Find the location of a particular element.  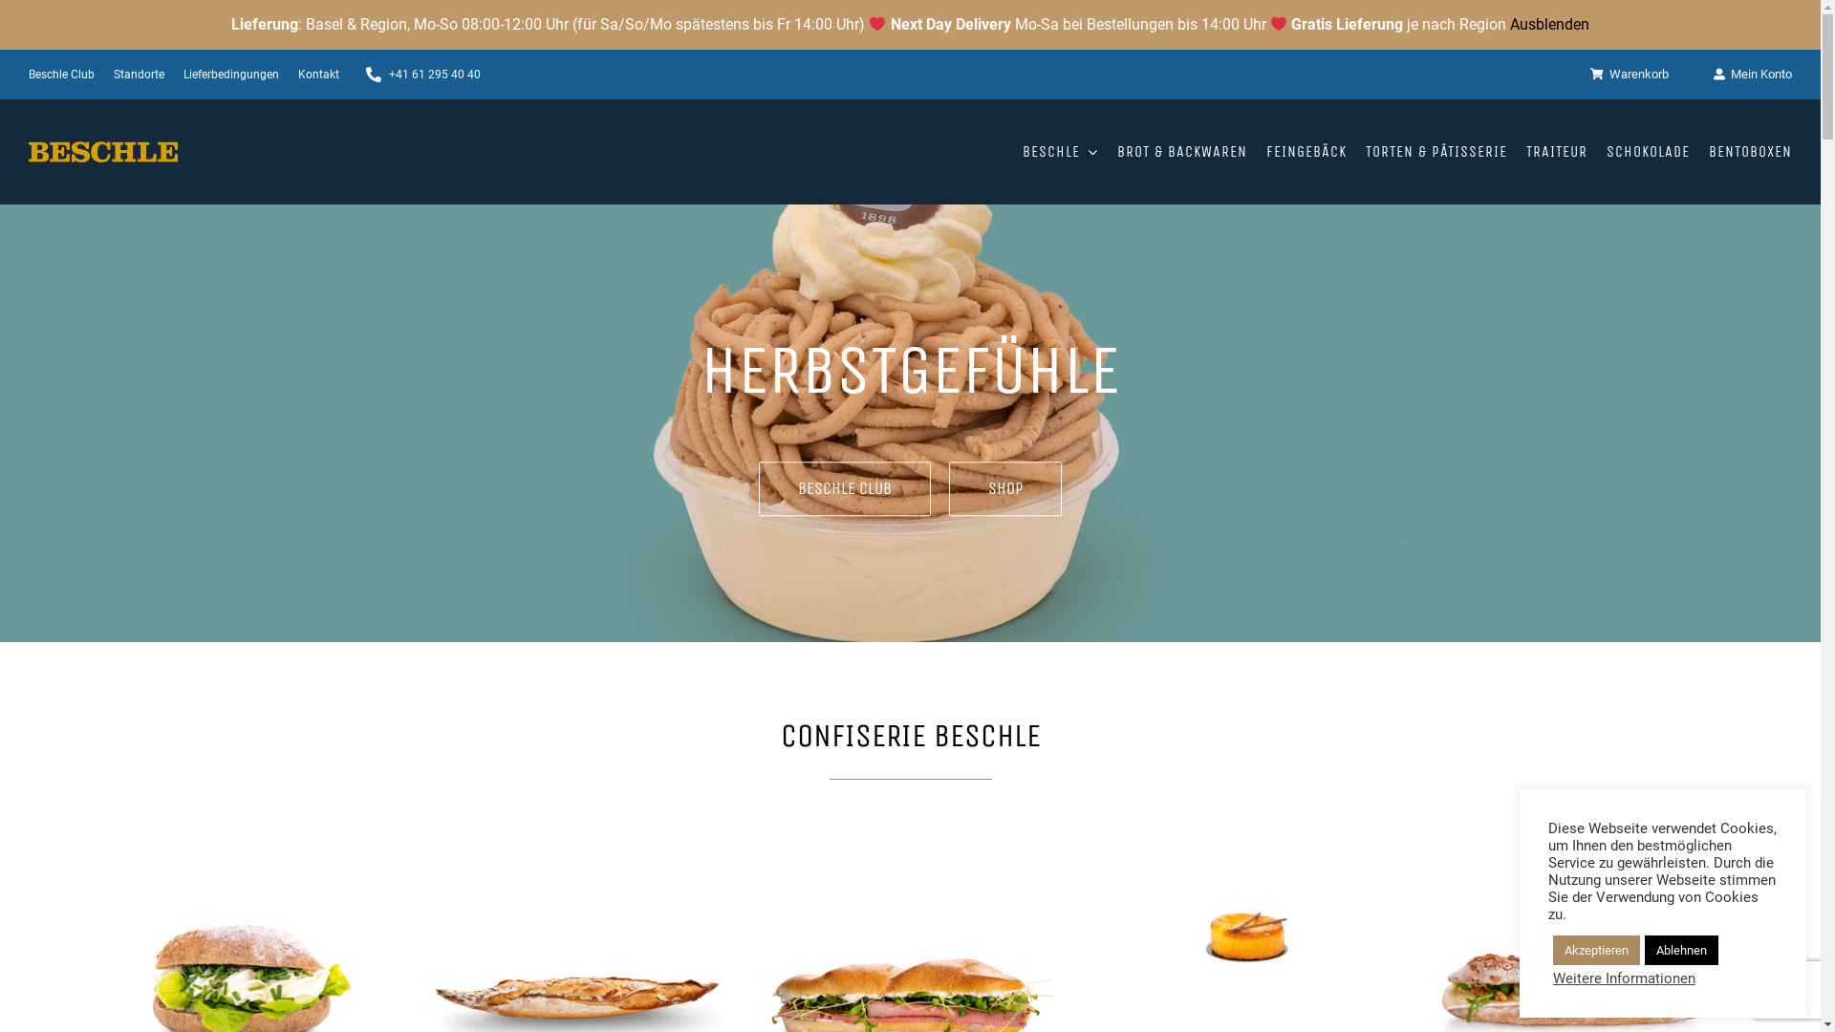

BESCHLE CLUB is located at coordinates (845, 489).